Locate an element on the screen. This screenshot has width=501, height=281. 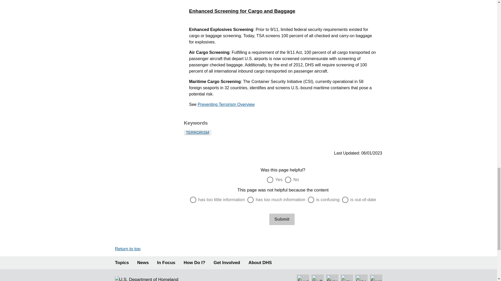
Topics is located at coordinates (122, 263).